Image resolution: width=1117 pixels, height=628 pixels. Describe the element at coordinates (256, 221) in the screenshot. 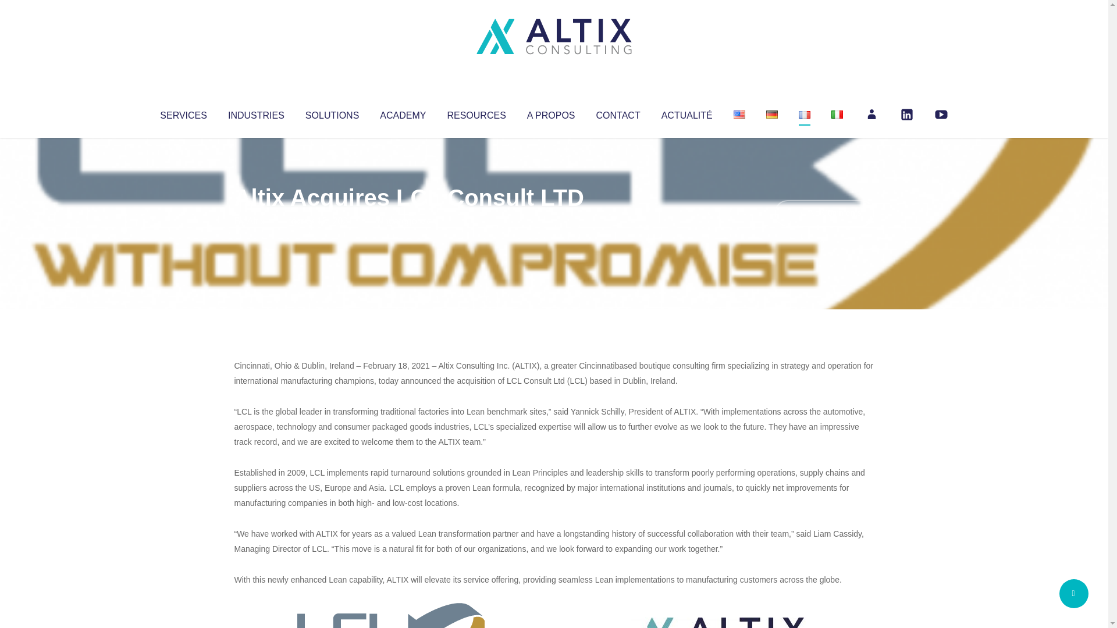

I see `Altix` at that location.